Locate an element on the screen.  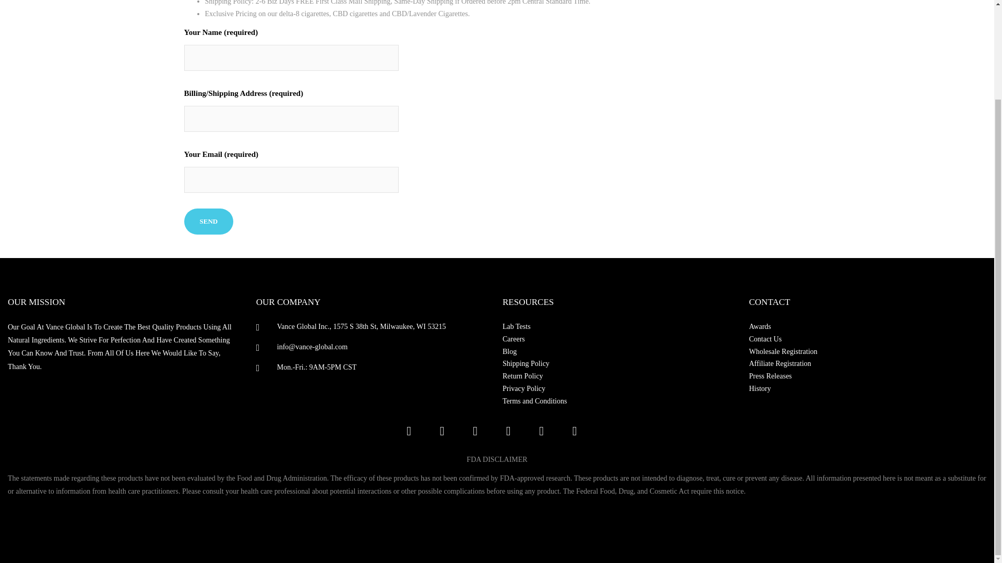
Careers is located at coordinates (619, 339).